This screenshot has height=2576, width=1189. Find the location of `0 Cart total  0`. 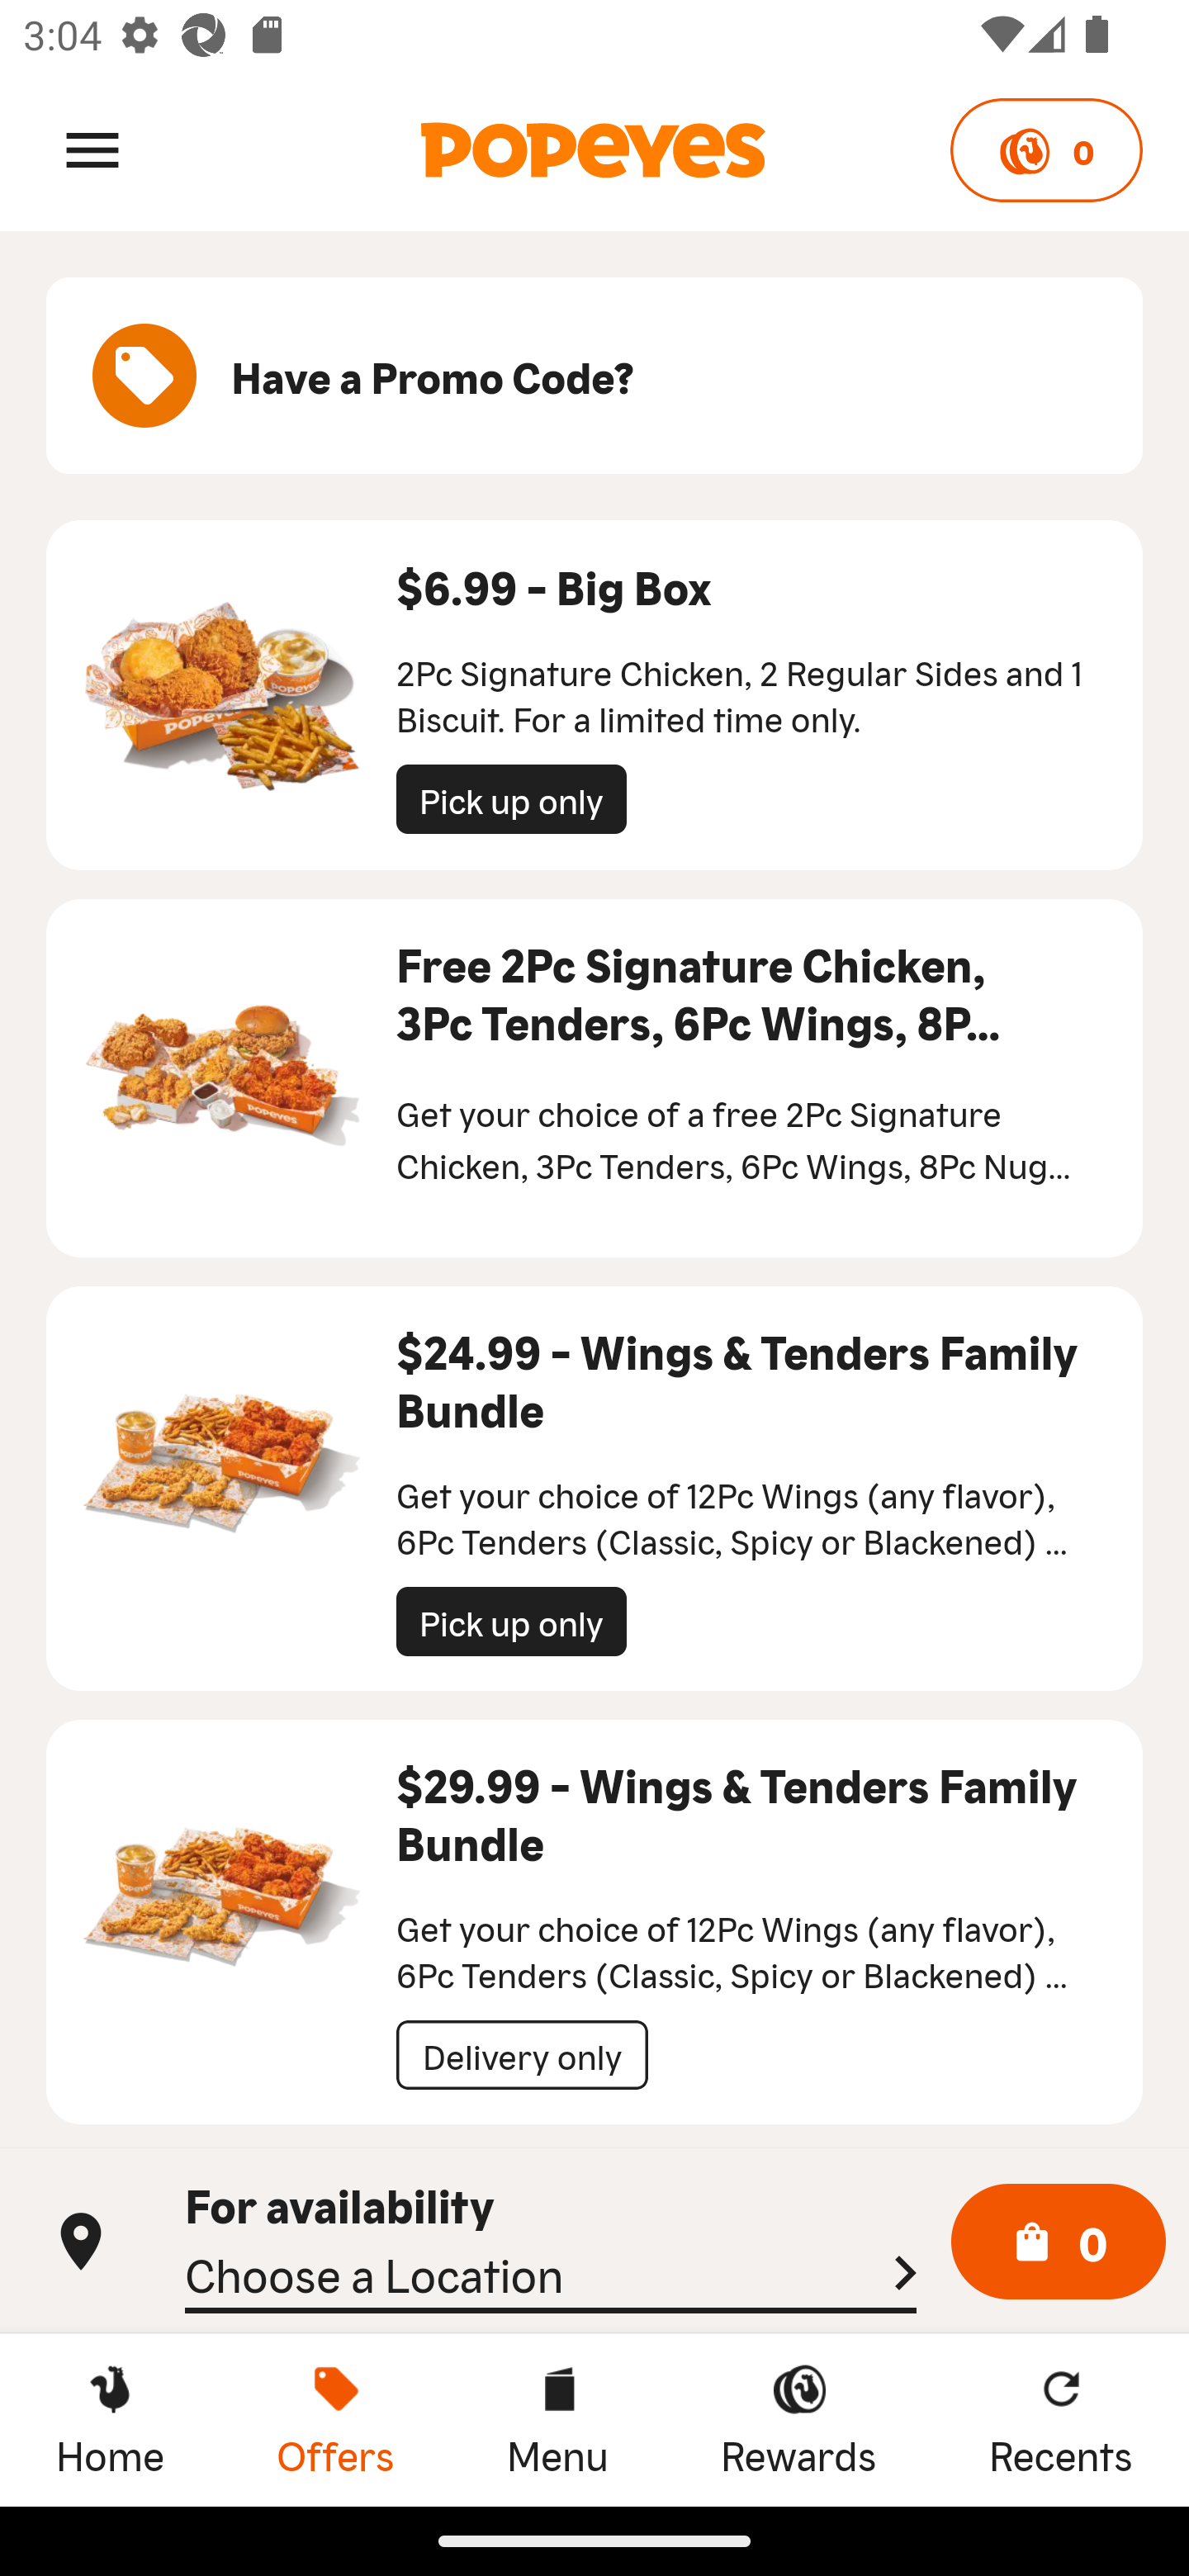

0 Cart total  0 is located at coordinates (1059, 2242).